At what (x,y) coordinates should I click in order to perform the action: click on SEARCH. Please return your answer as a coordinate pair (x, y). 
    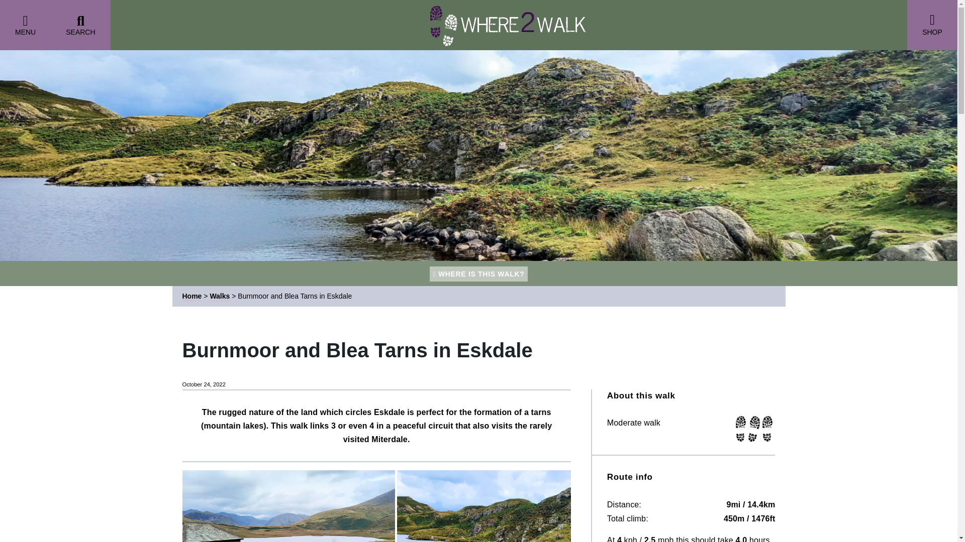
    Looking at the image, I should click on (80, 25).